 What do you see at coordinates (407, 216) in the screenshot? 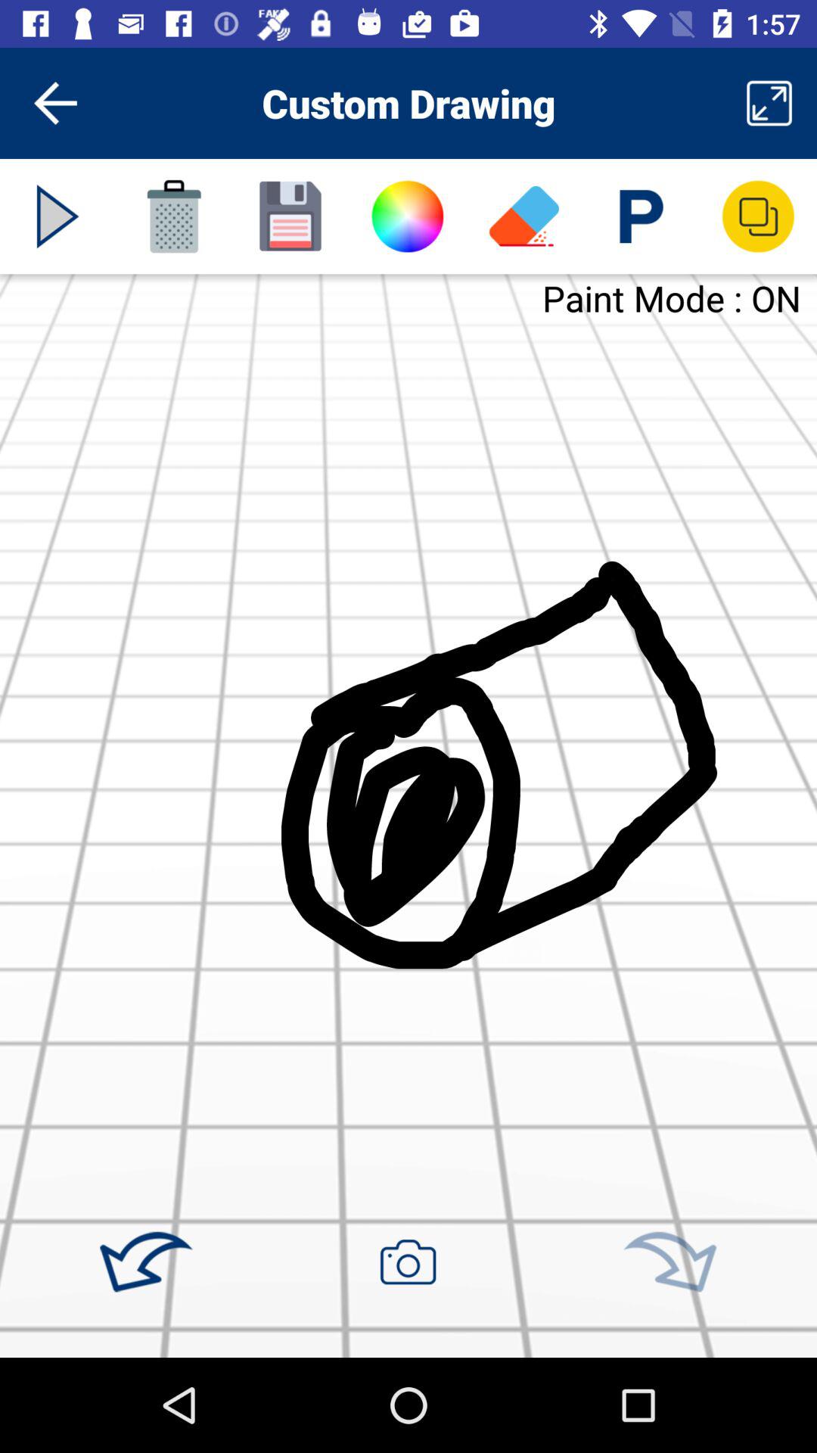
I see `choose item below the custom drawing` at bounding box center [407, 216].